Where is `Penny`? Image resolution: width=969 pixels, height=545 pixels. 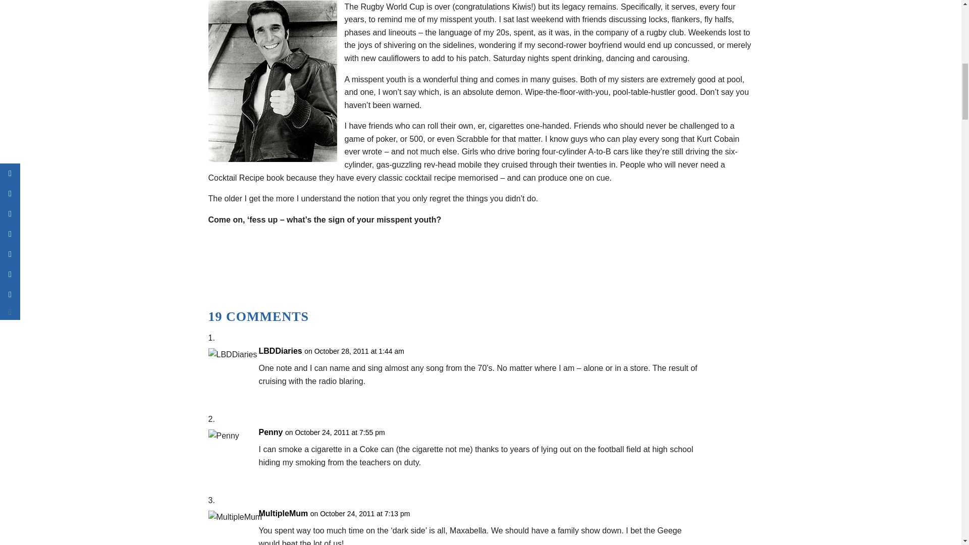 Penny is located at coordinates (271, 432).